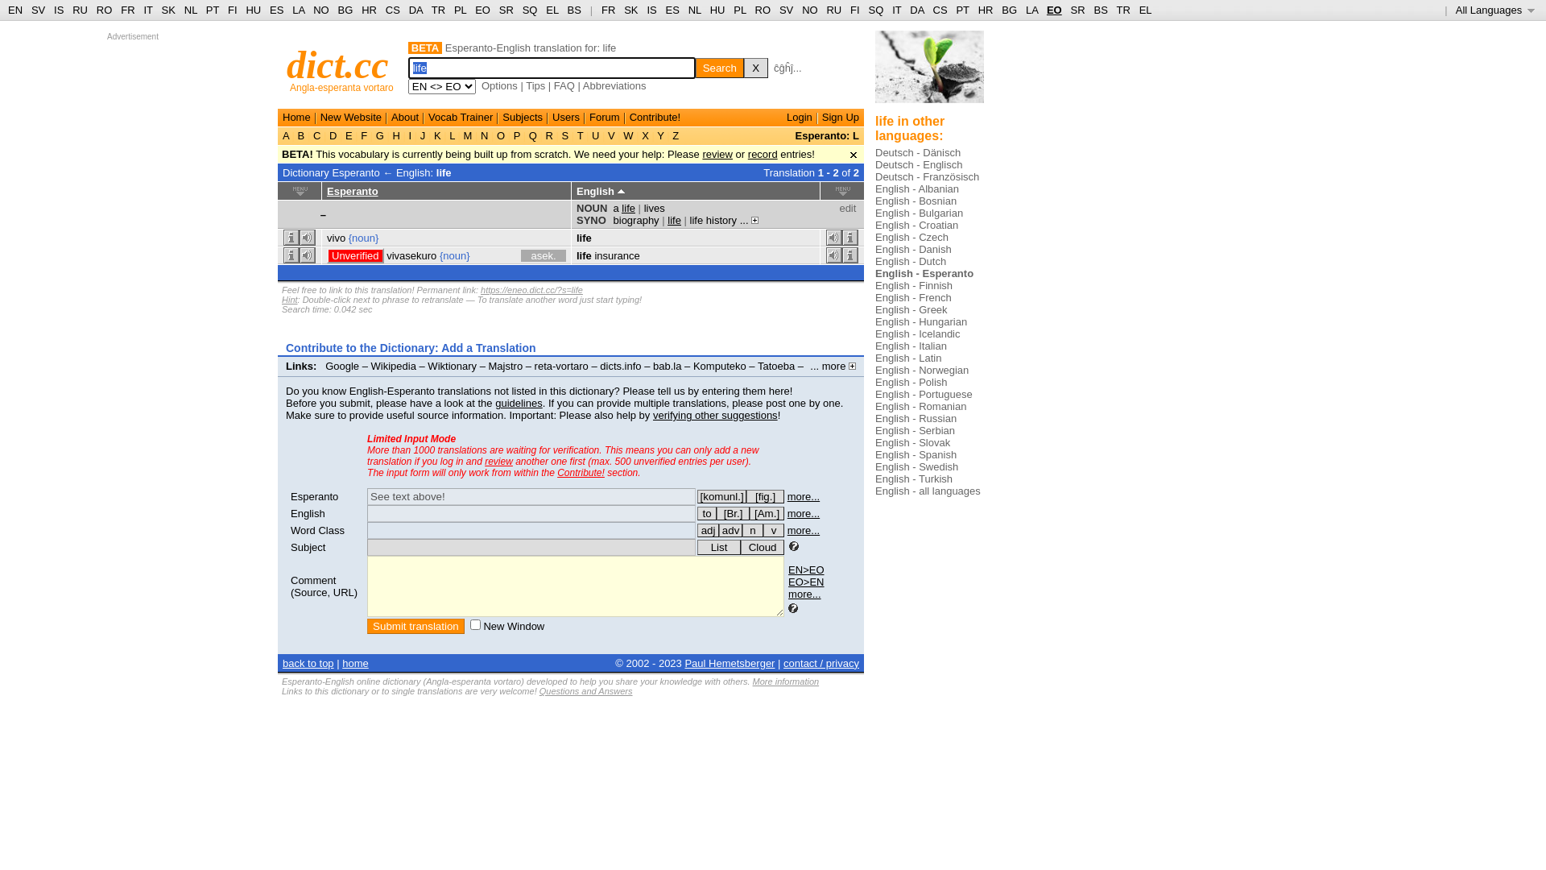  Describe the element at coordinates (718, 10) in the screenshot. I see `HU` at that location.